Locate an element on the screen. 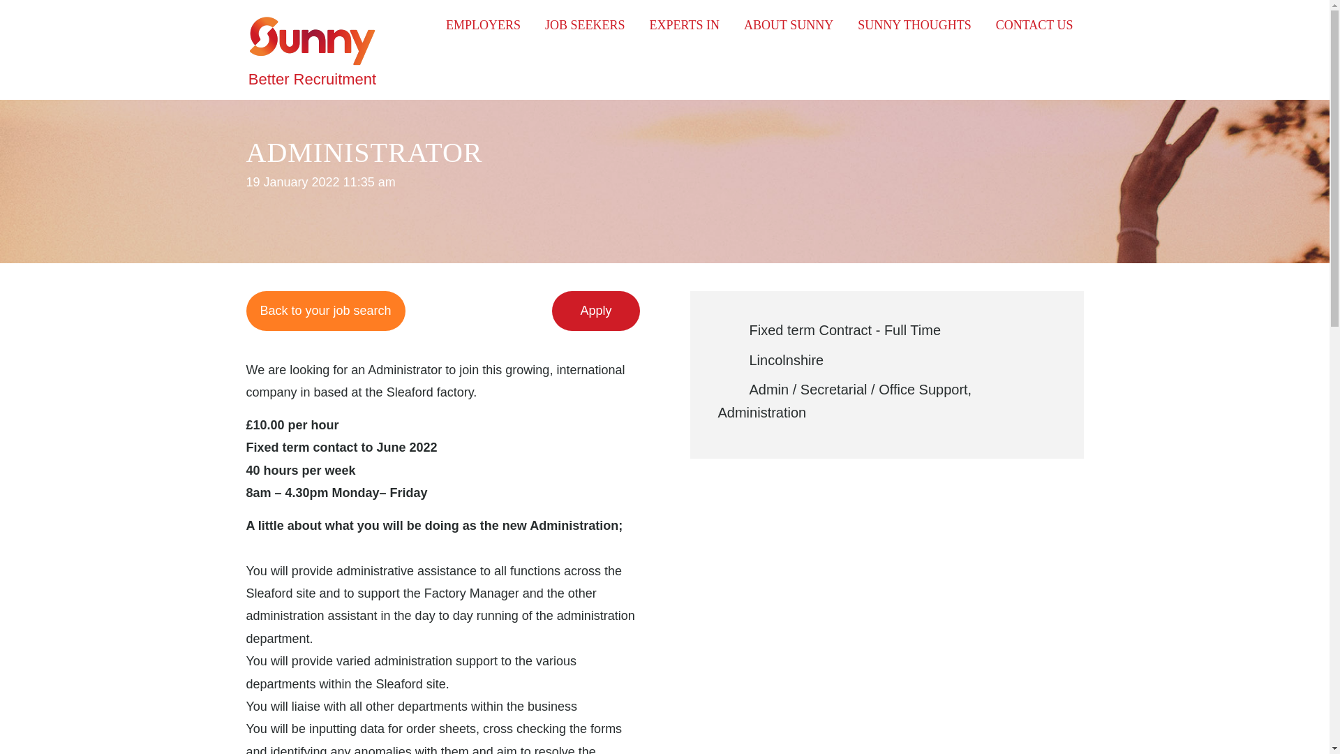 This screenshot has height=754, width=1340. Lincolnshire is located at coordinates (786, 360).